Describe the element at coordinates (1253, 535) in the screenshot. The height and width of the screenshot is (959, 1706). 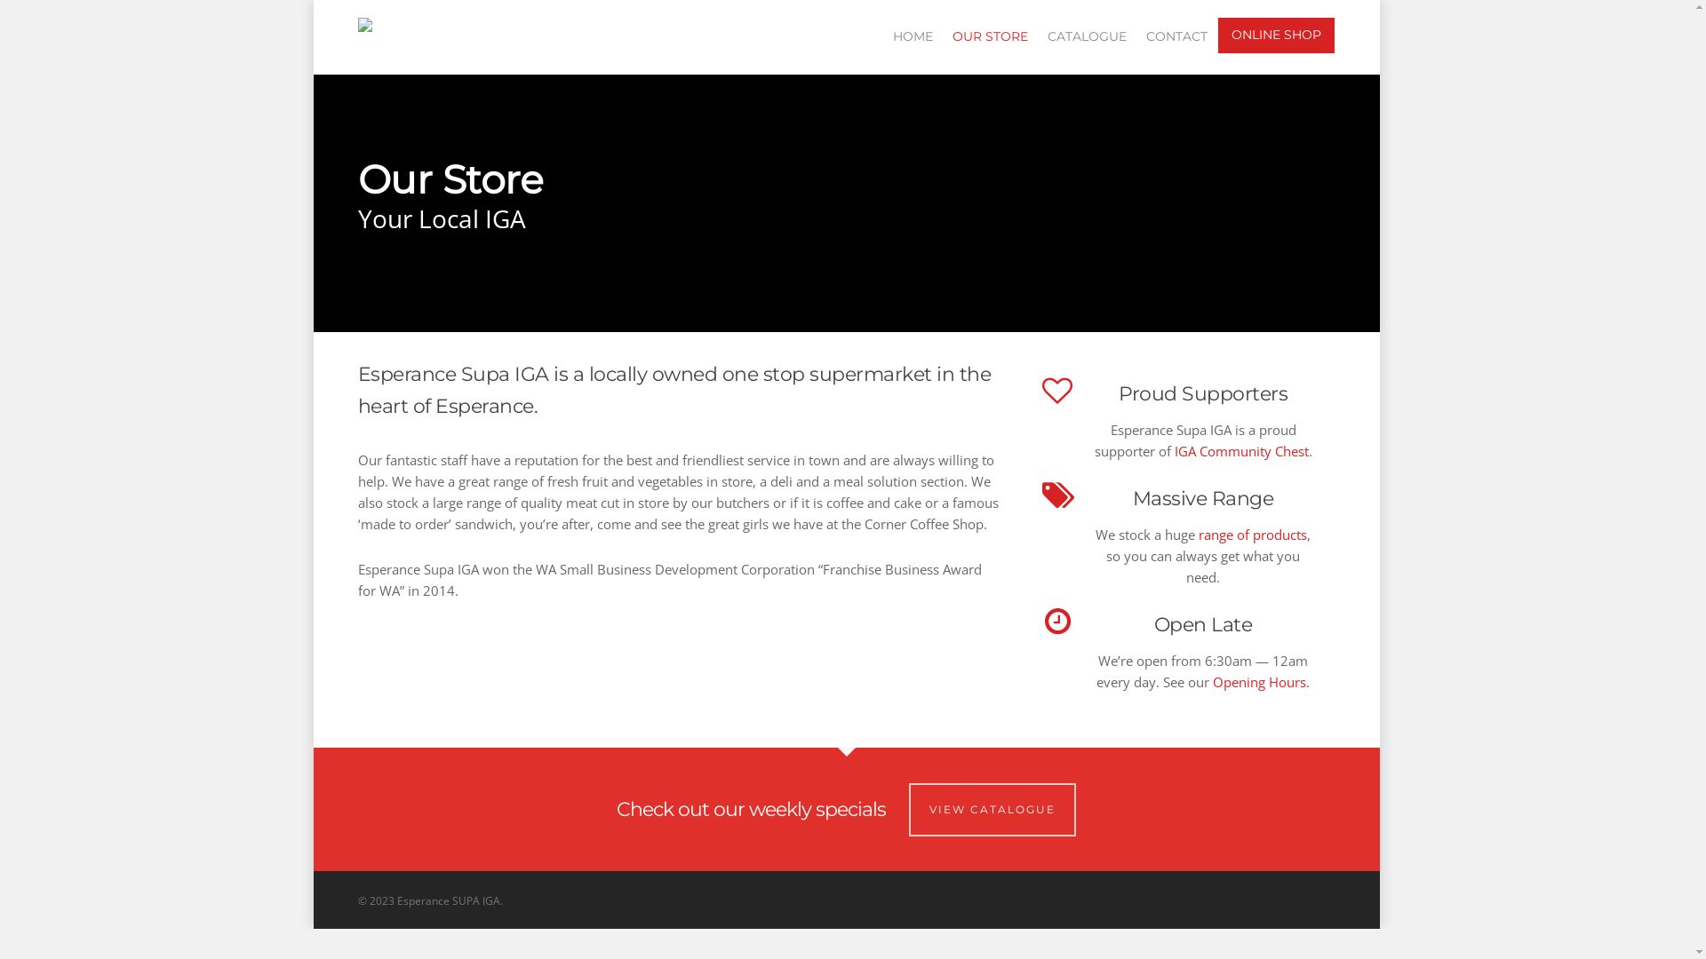
I see `range of products` at that location.